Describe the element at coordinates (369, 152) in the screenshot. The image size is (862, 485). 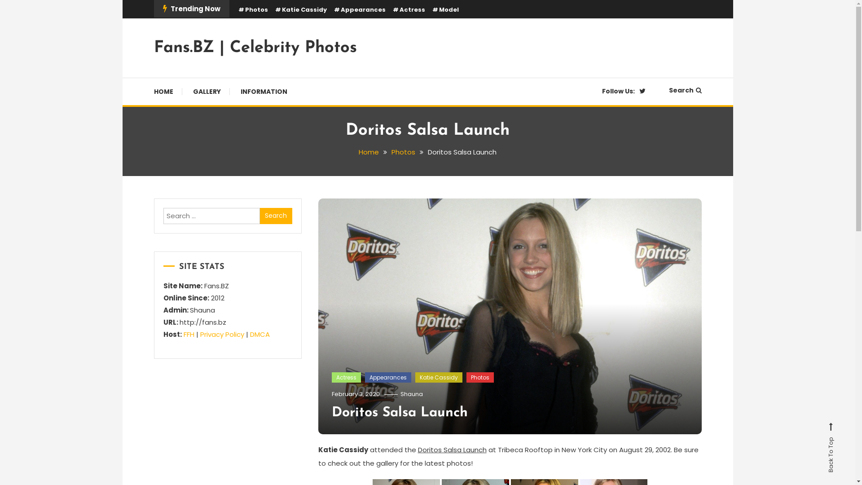
I see `Home` at that location.